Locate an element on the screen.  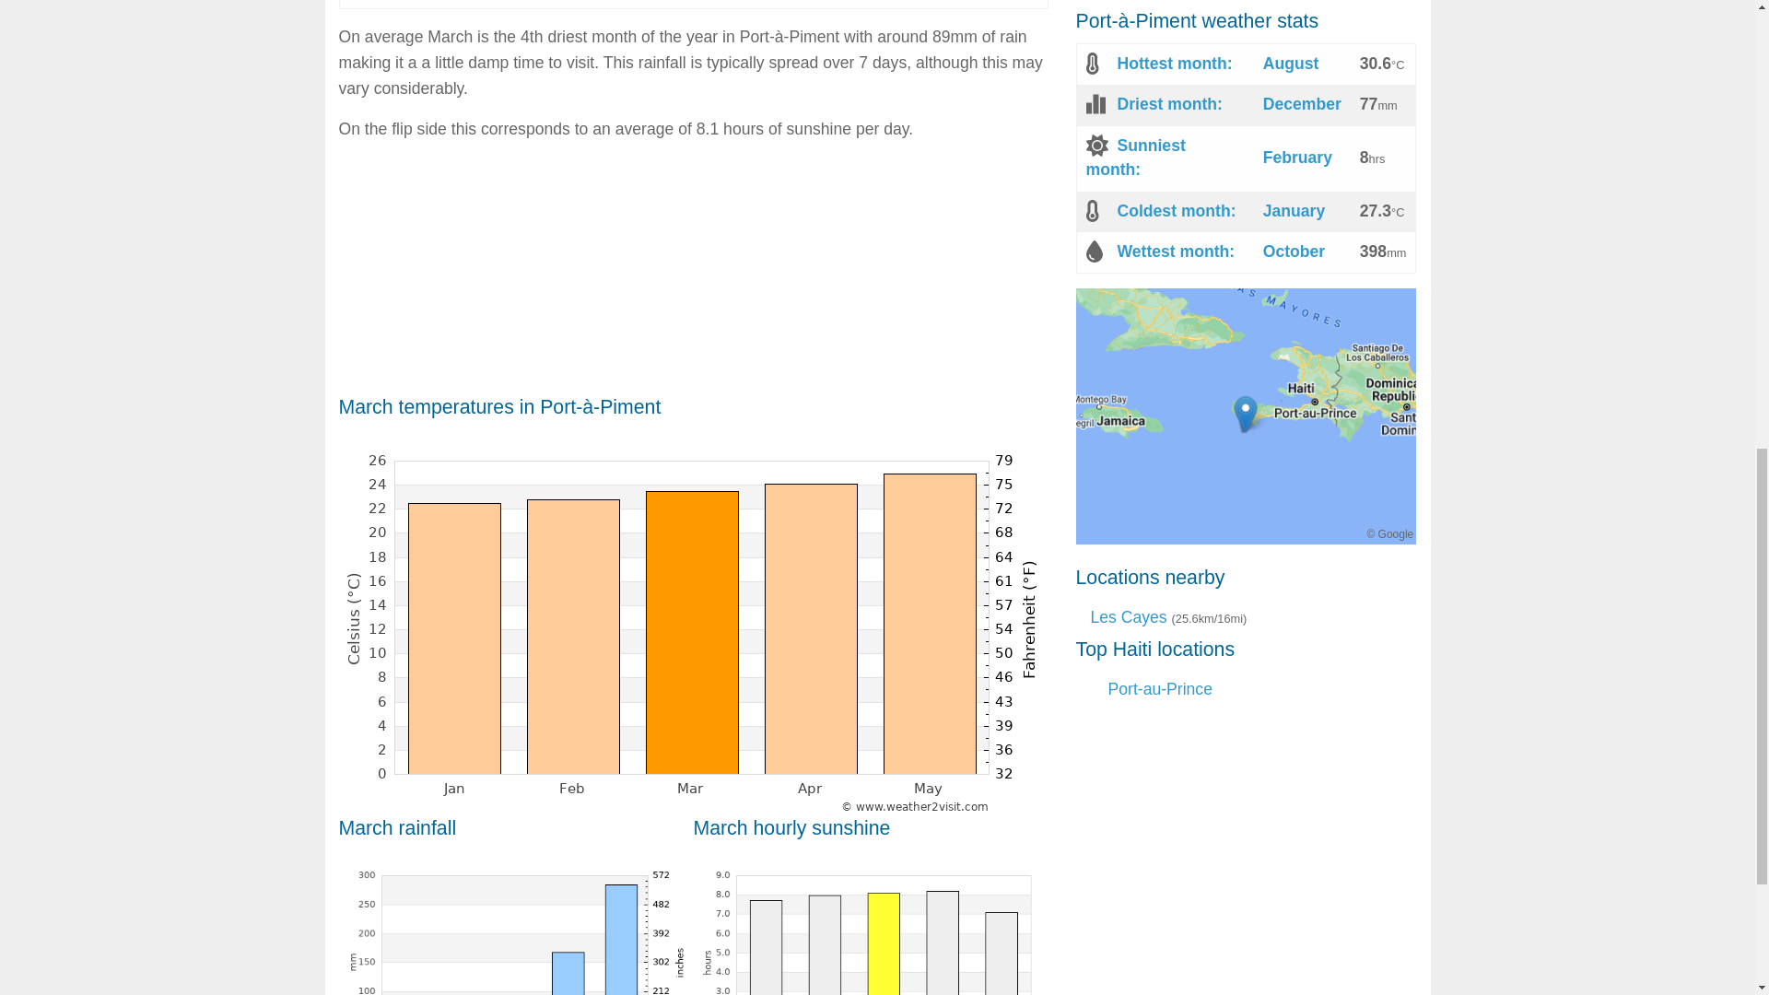
Sunniest month: is located at coordinates (1135, 157).